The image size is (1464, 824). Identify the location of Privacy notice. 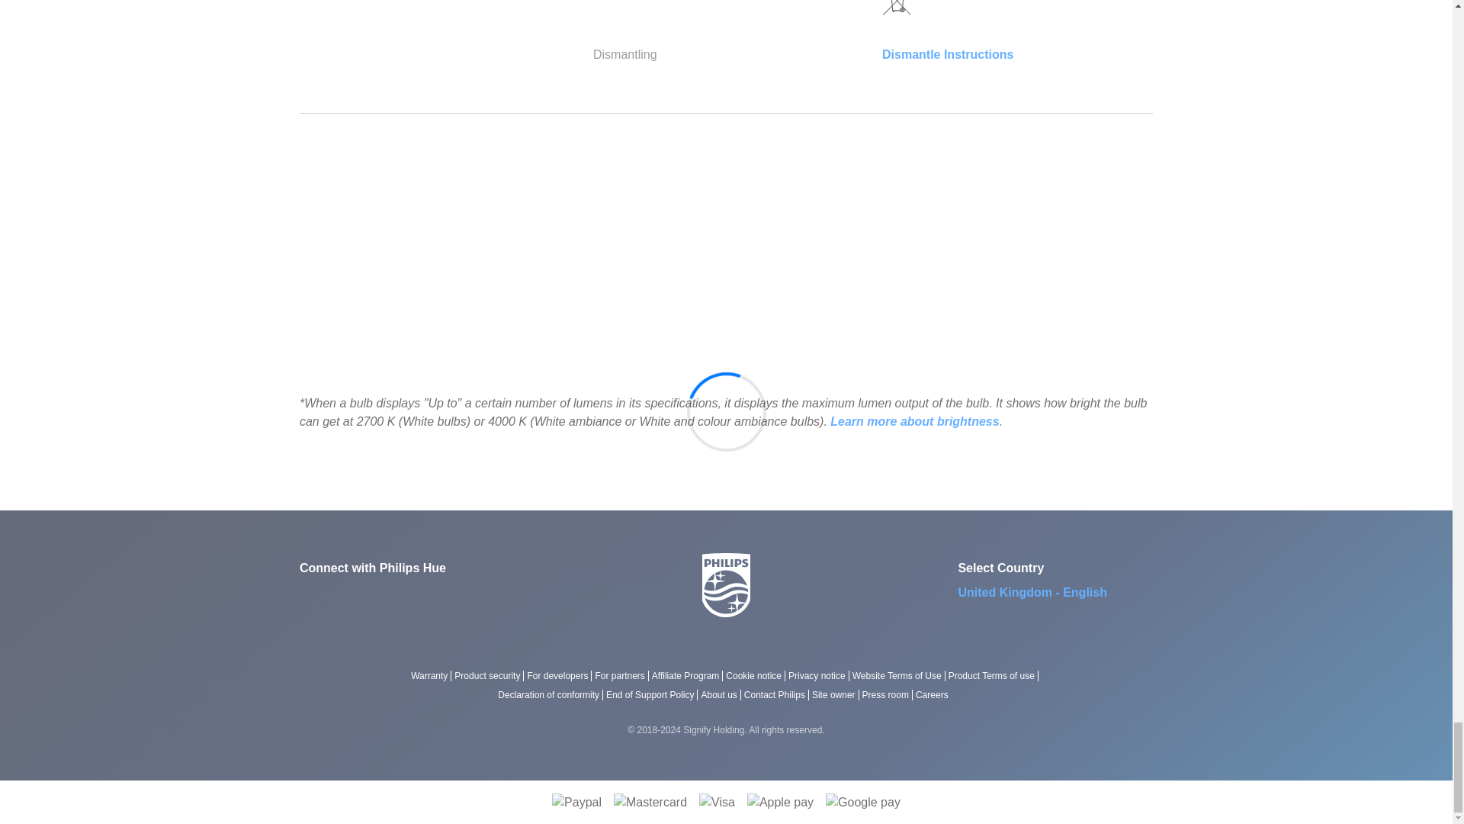
(820, 676).